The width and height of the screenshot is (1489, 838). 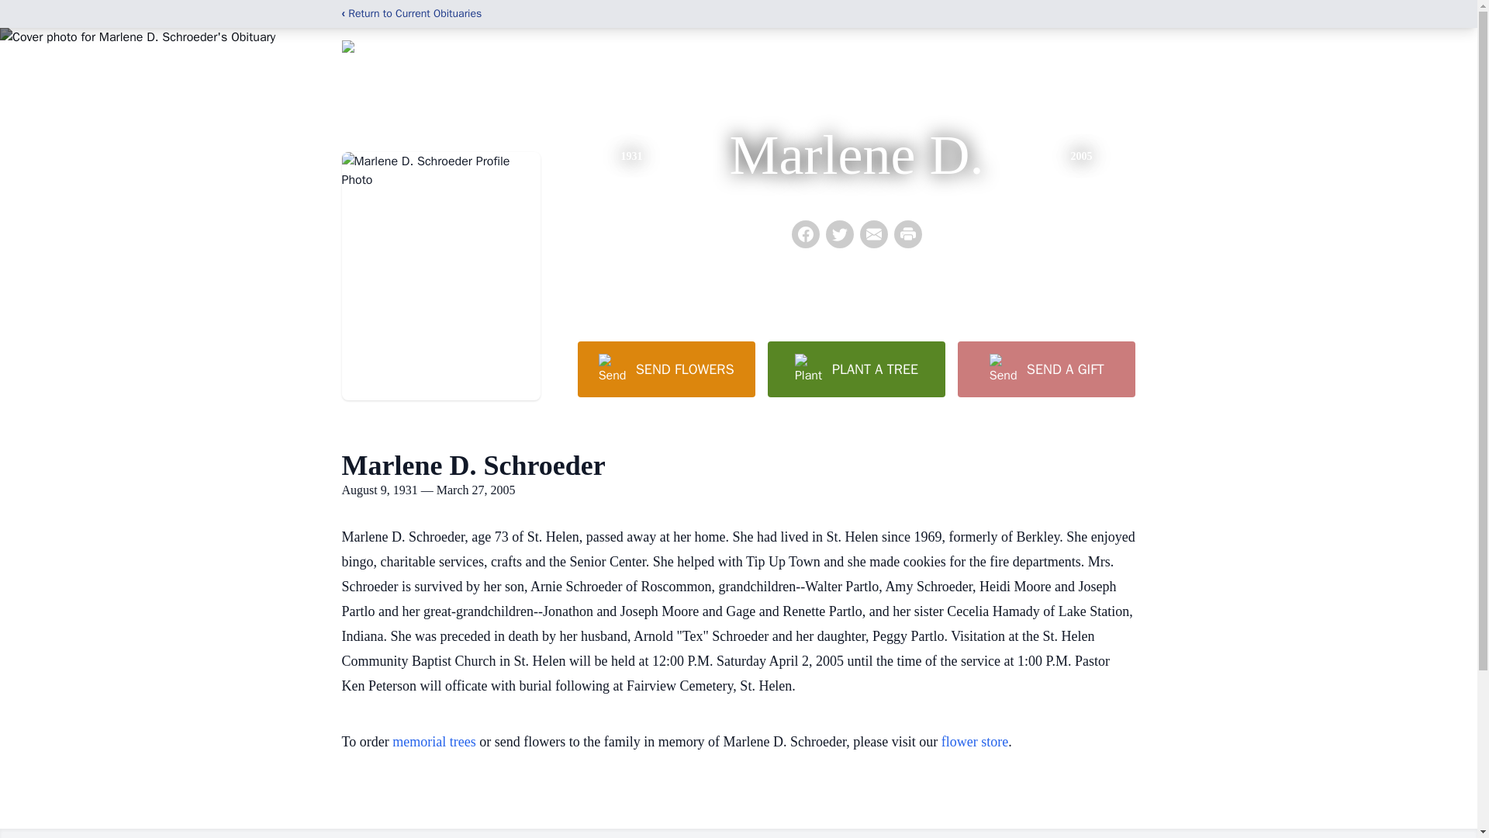 I want to click on SEND A GIFT, so click(x=1045, y=369).